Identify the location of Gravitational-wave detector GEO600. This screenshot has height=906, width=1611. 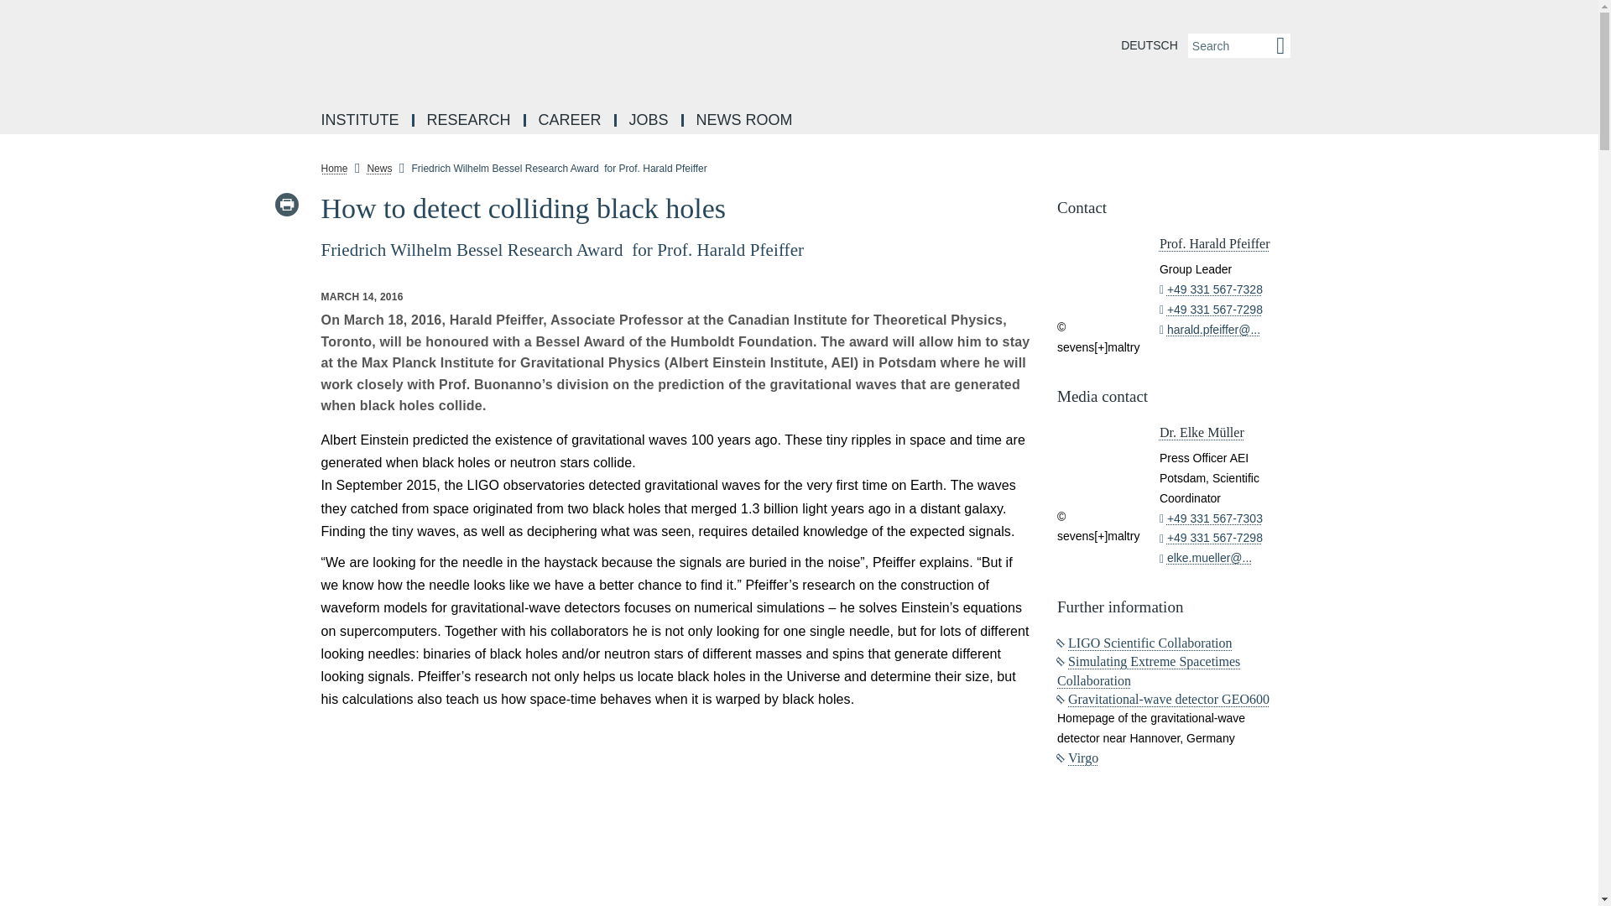
(1163, 700).